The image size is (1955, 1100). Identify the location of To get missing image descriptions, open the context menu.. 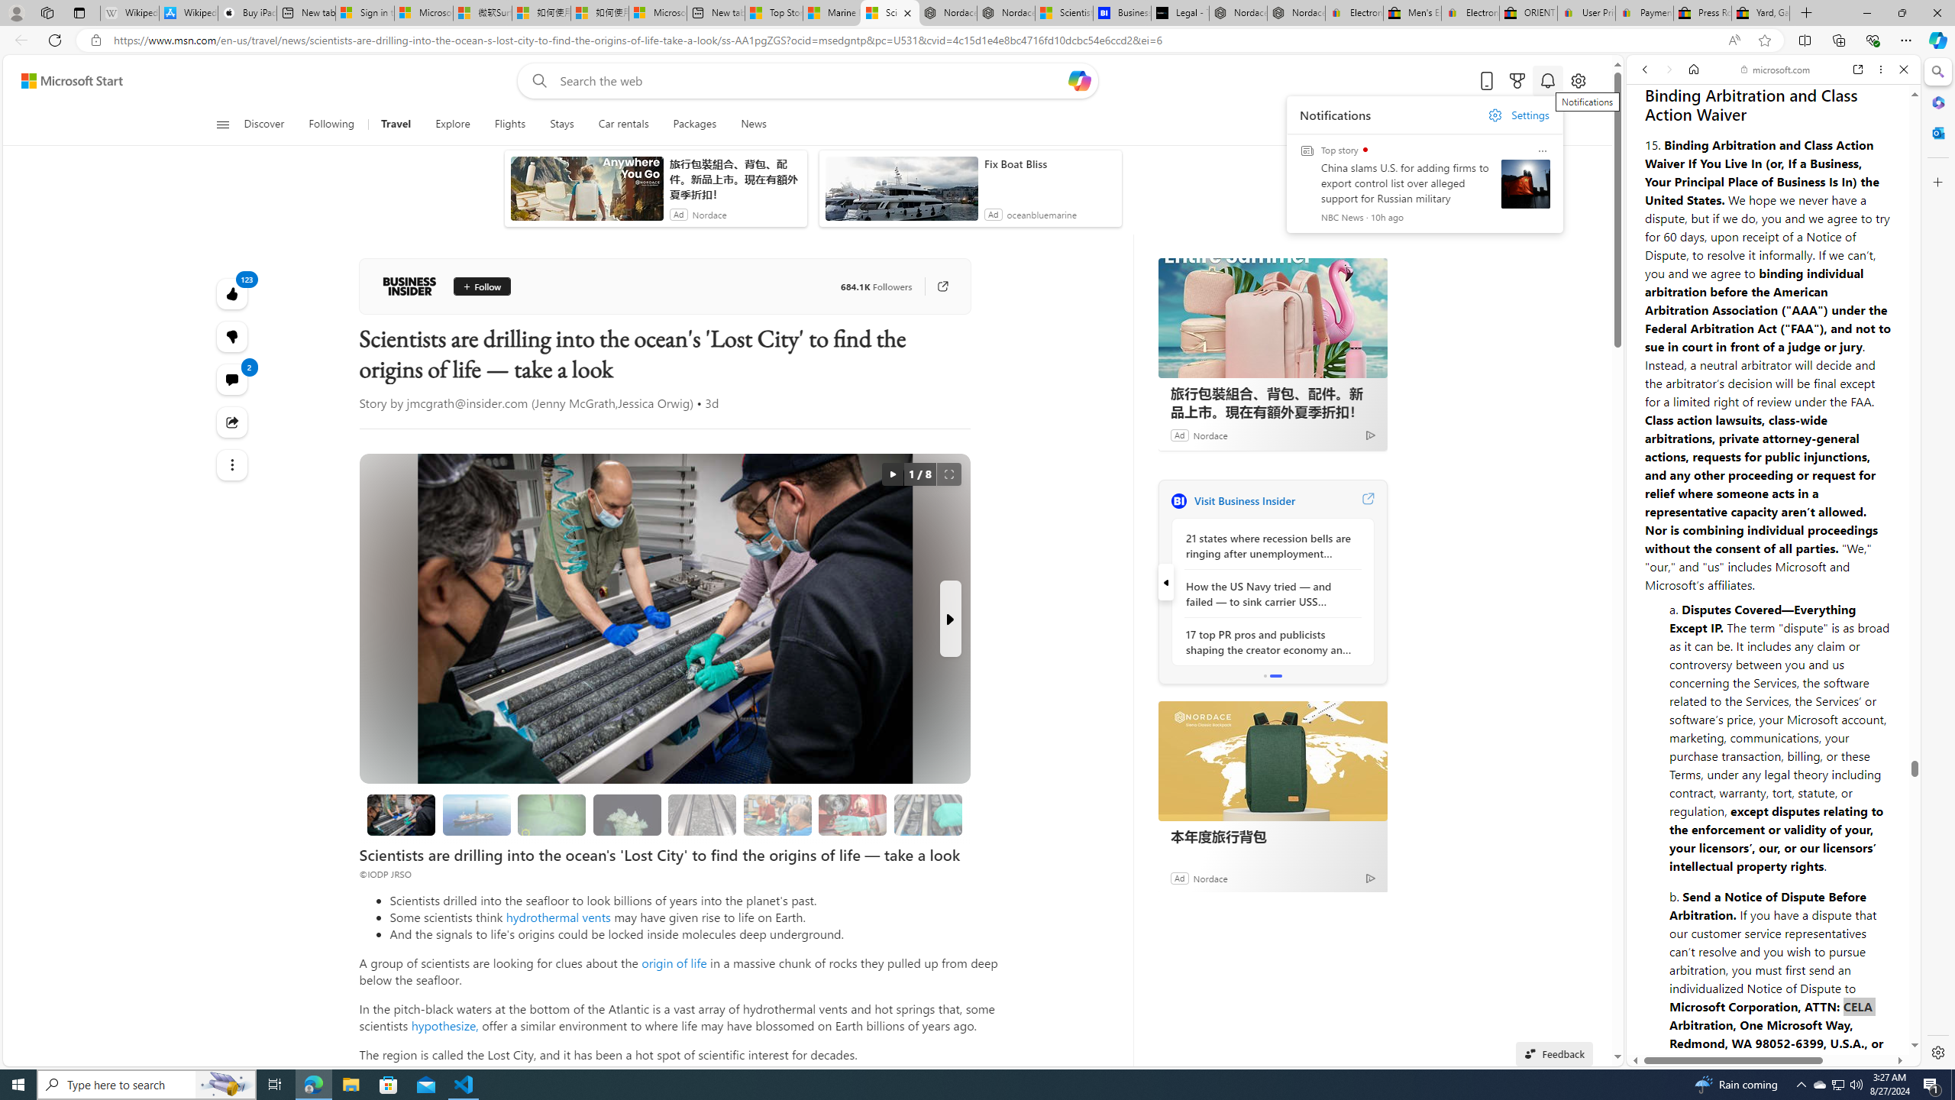
(1320, 124).